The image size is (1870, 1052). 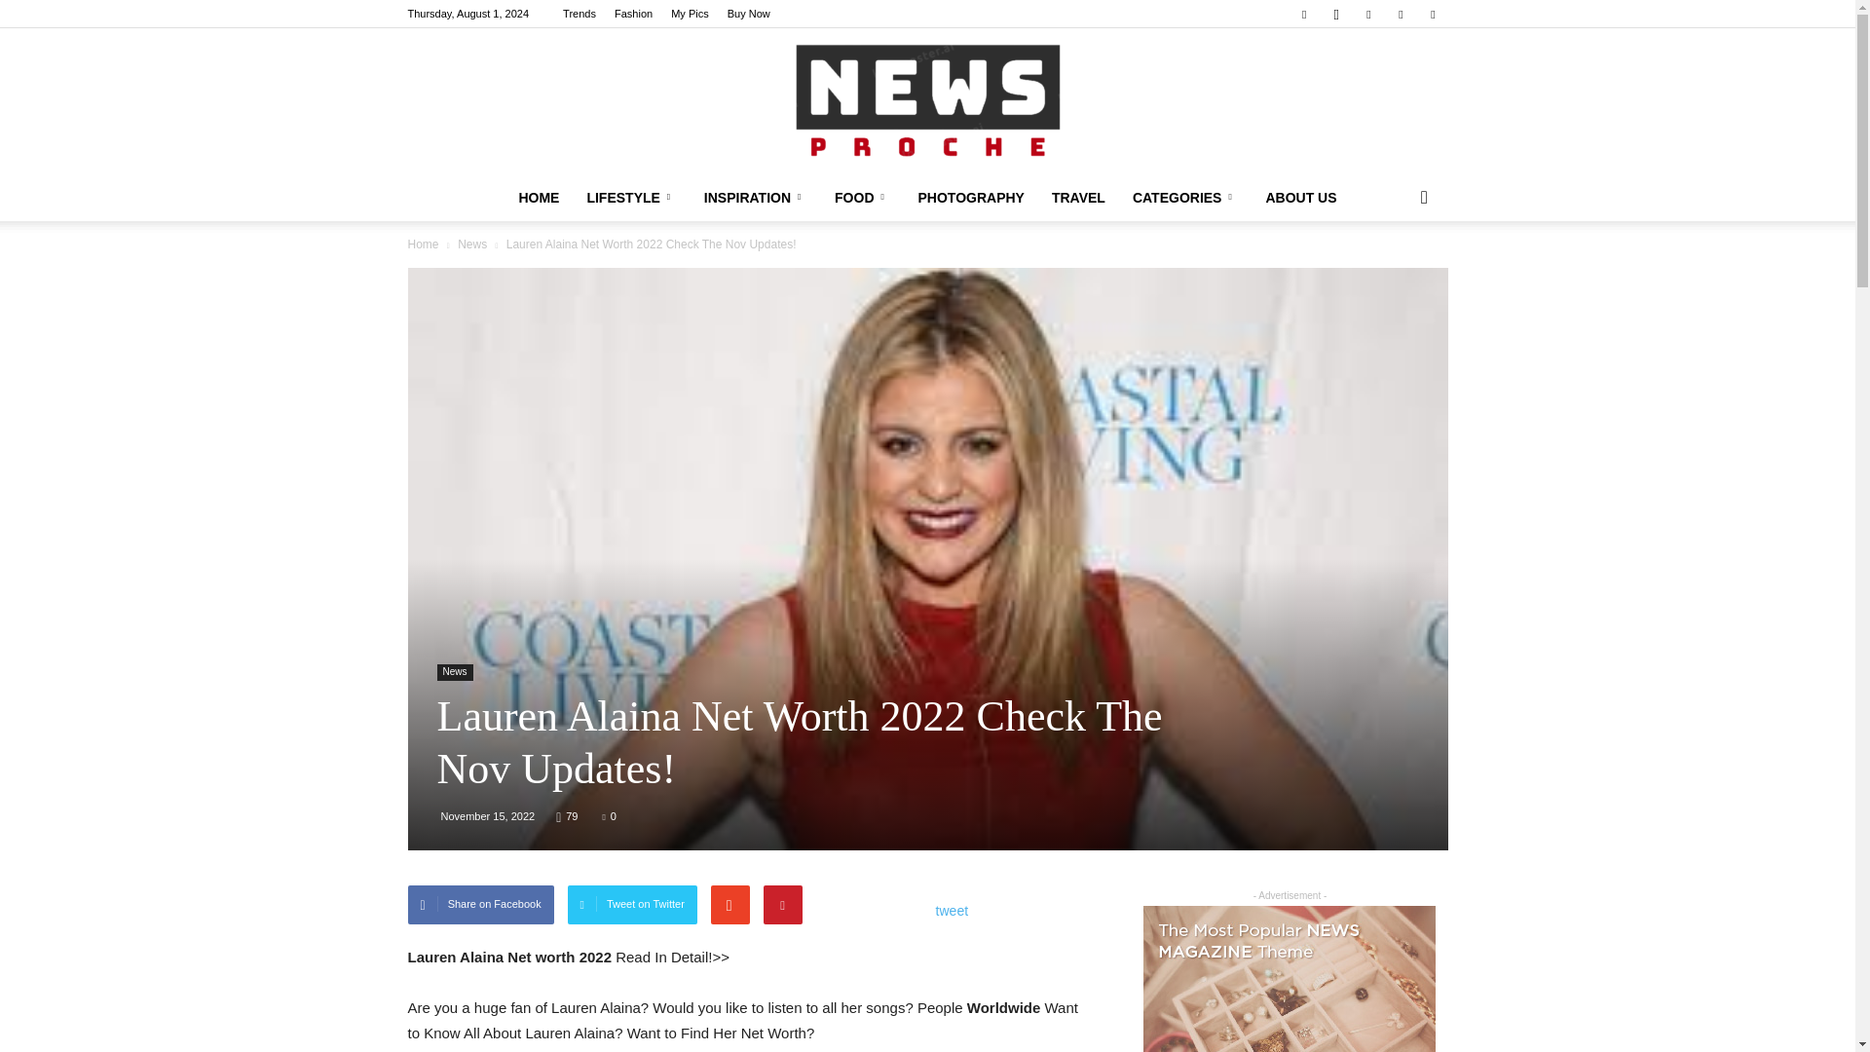 What do you see at coordinates (690, 14) in the screenshot?
I see `My Pics` at bounding box center [690, 14].